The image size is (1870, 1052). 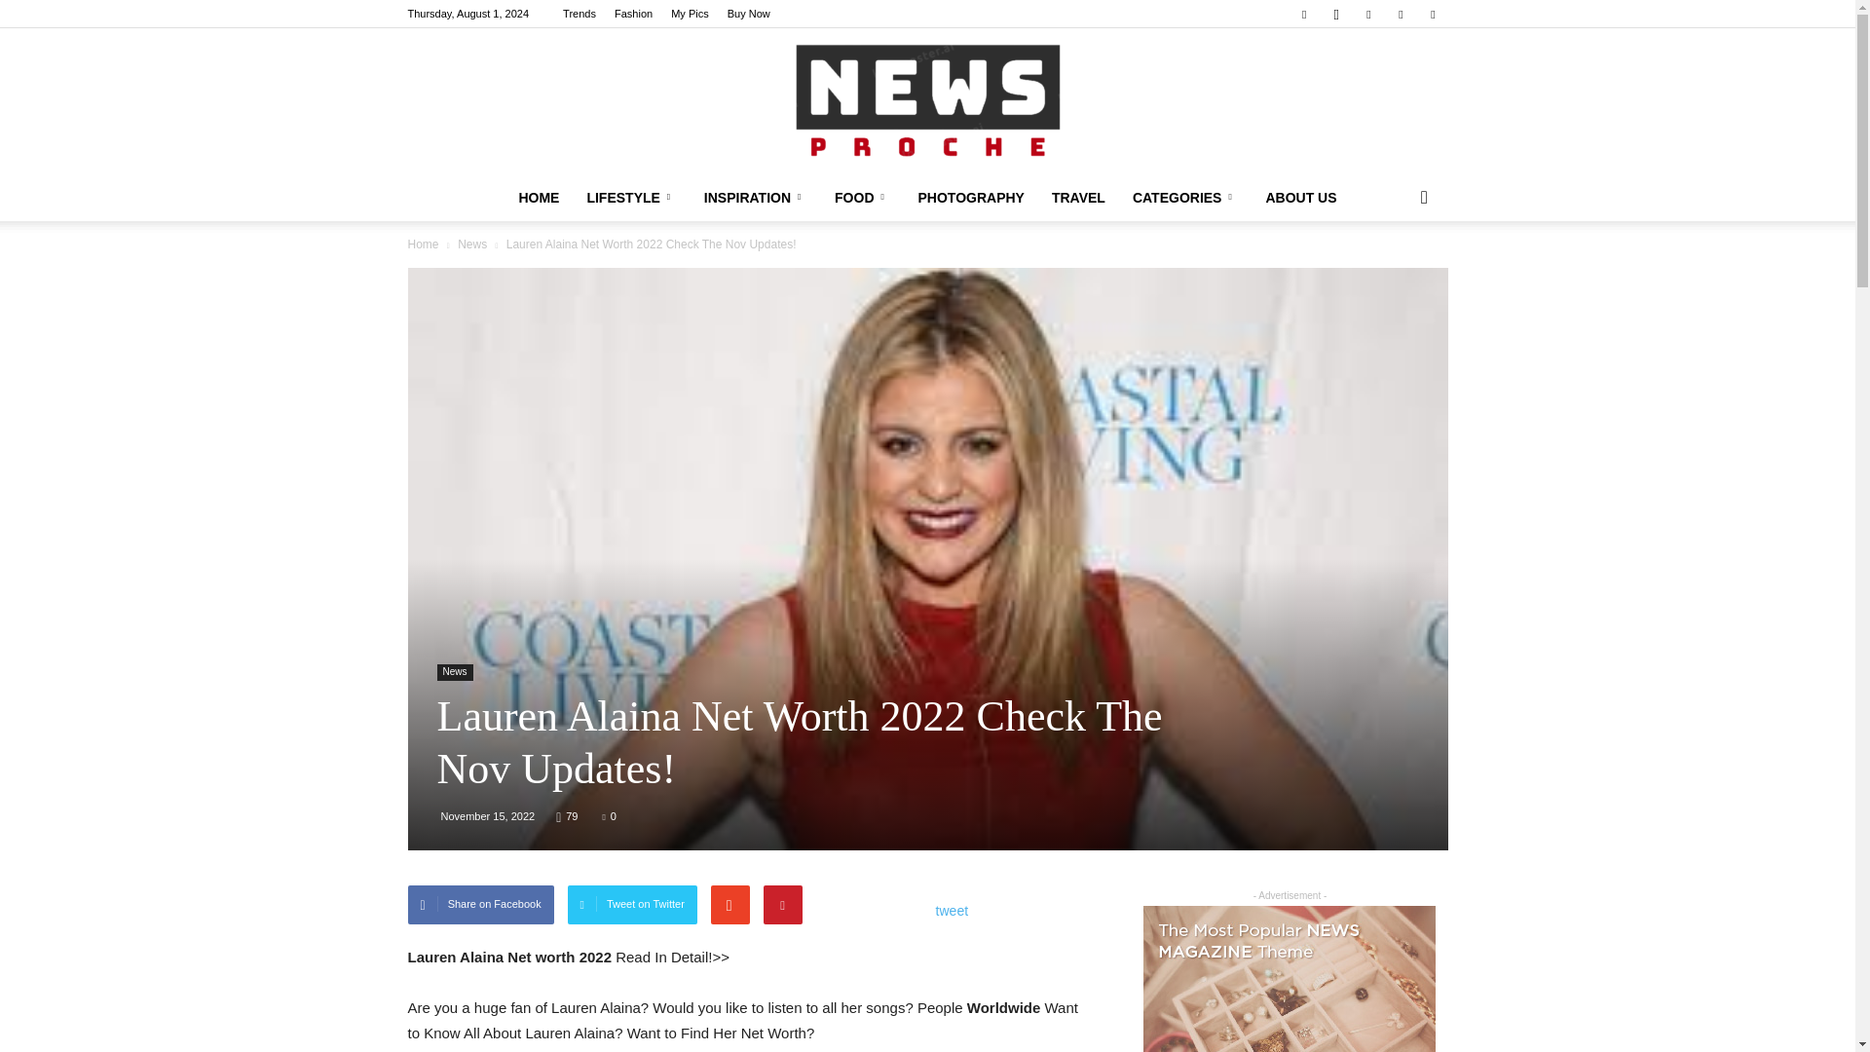 What do you see at coordinates (690, 14) in the screenshot?
I see `My Pics` at bounding box center [690, 14].